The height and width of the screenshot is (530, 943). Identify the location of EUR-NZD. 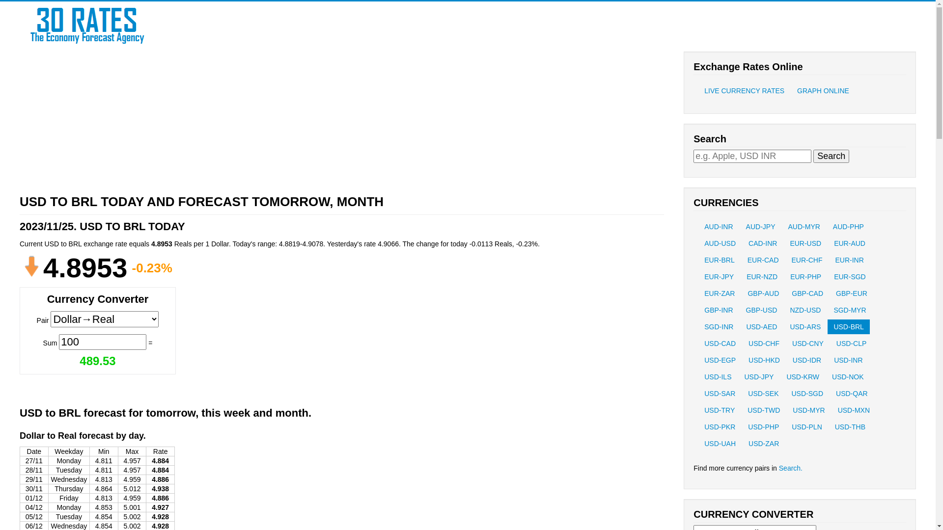
(762, 277).